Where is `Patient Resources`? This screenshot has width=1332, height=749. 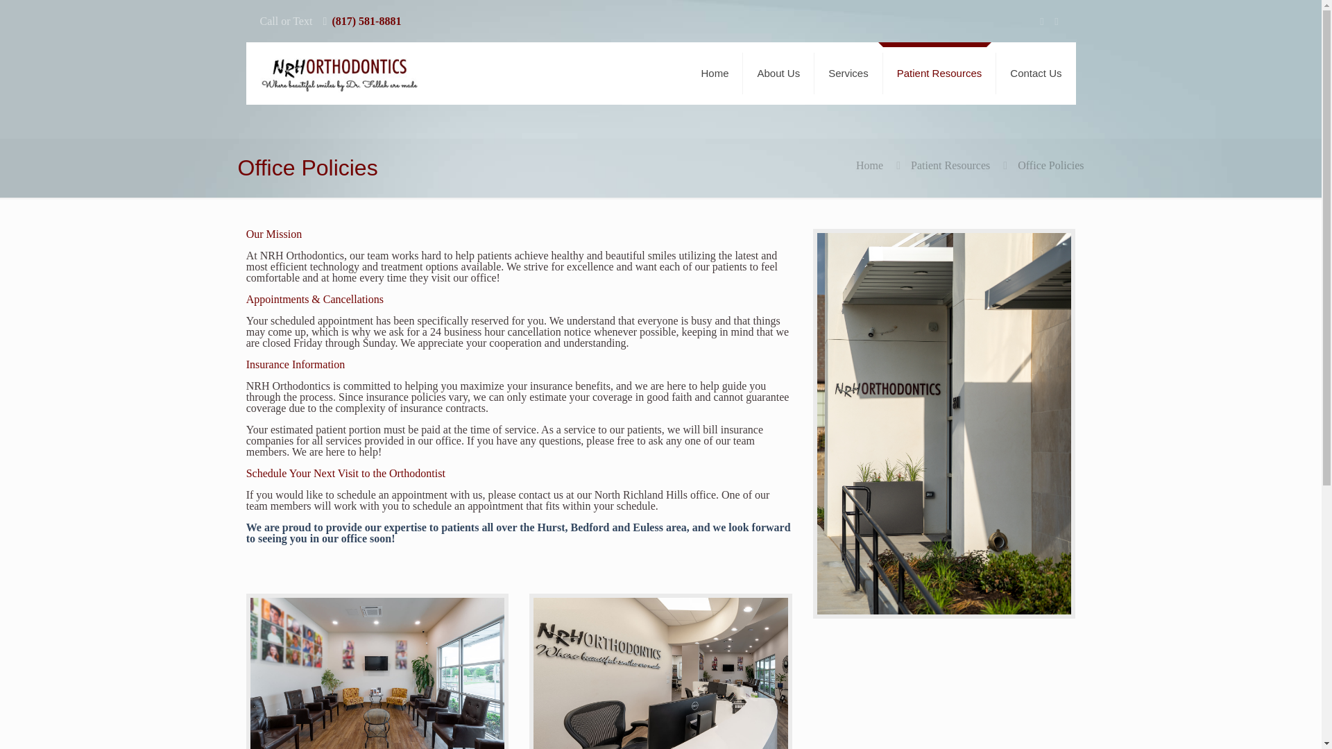 Patient Resources is located at coordinates (939, 74).